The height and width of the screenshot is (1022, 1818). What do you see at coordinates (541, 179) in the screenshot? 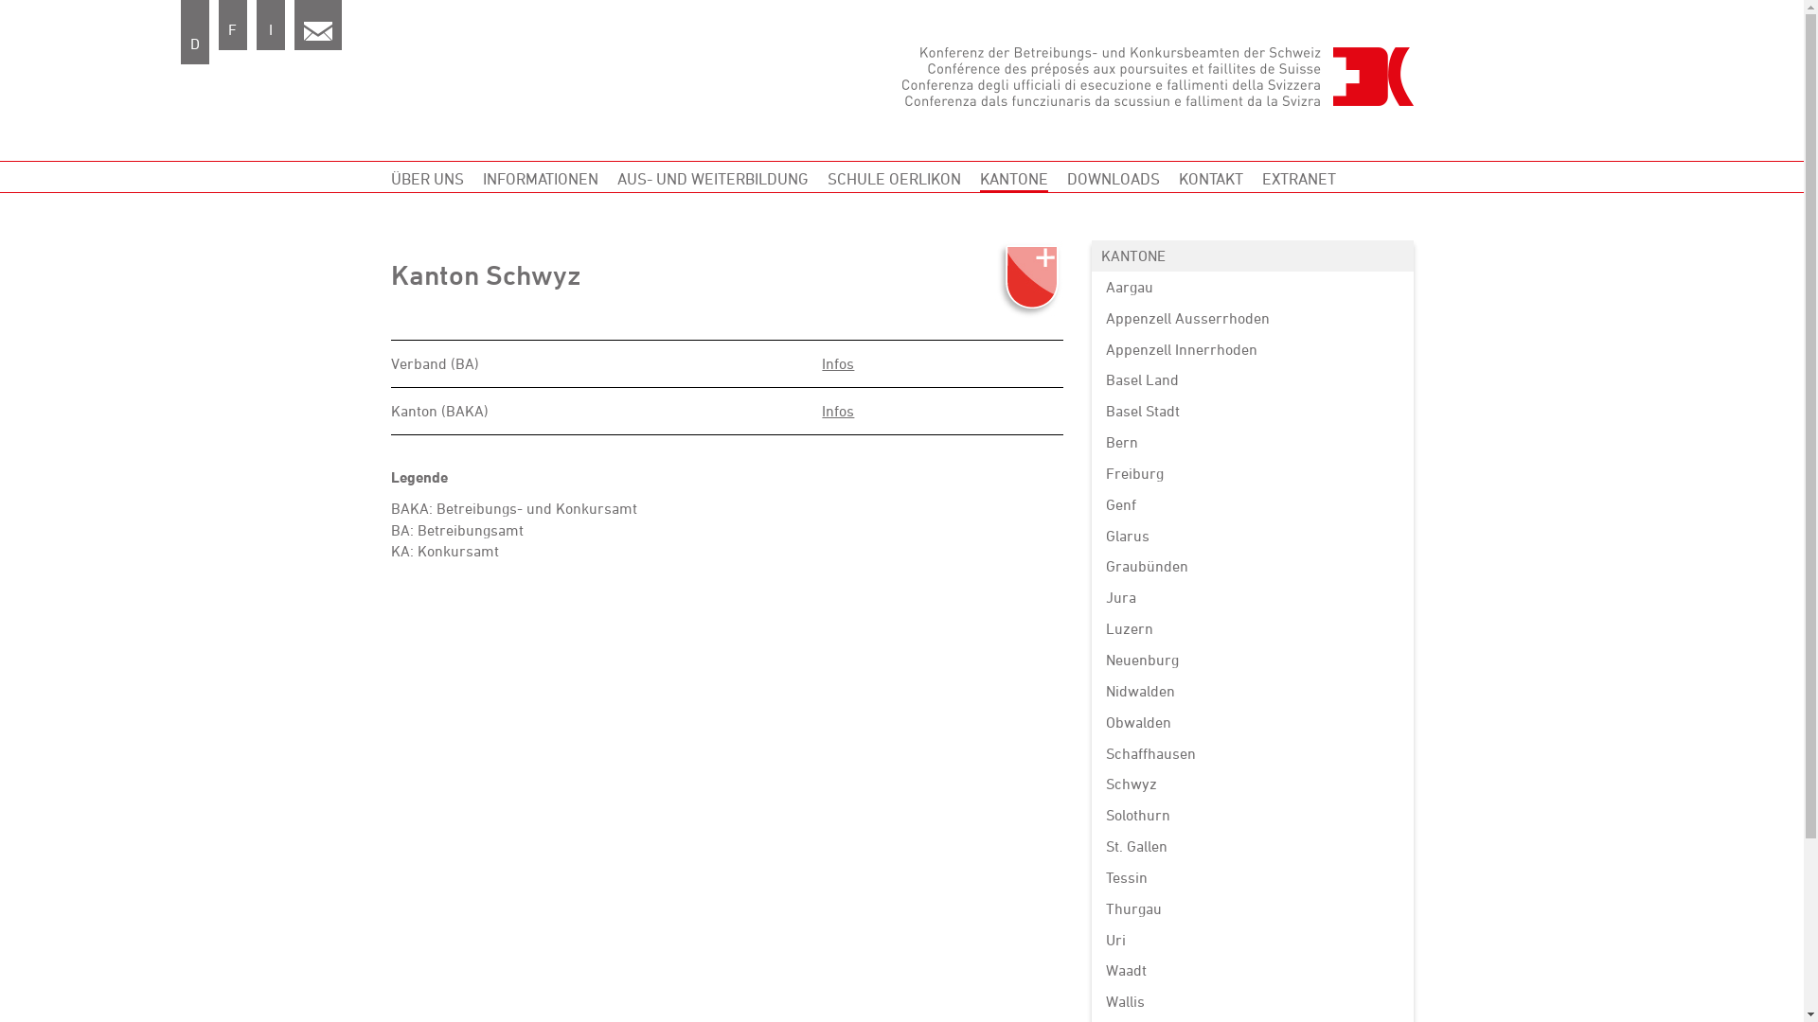
I see `INFORMATIONEN` at bounding box center [541, 179].